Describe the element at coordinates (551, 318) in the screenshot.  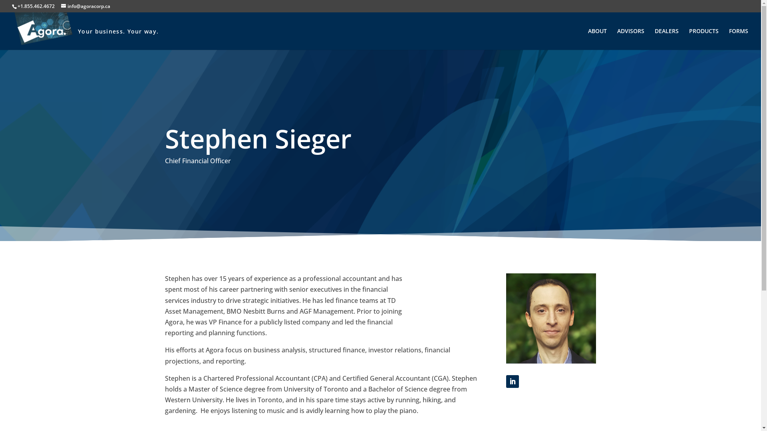
I see `Stephen` at that location.